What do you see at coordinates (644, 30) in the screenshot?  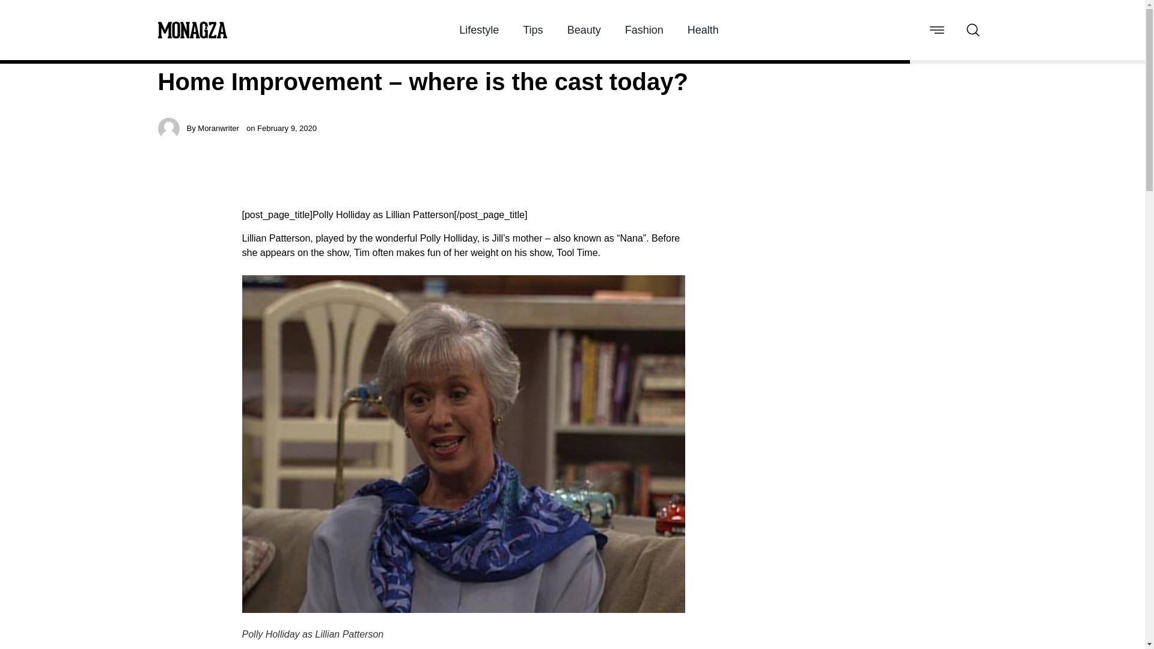 I see `Fashion` at bounding box center [644, 30].